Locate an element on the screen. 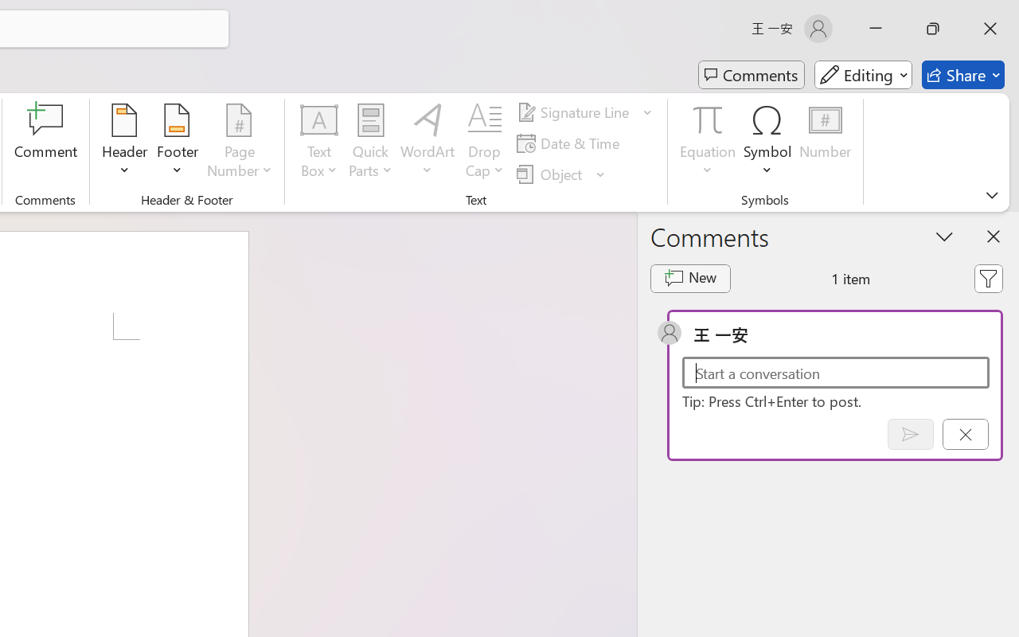  Drop Cap is located at coordinates (485, 143).